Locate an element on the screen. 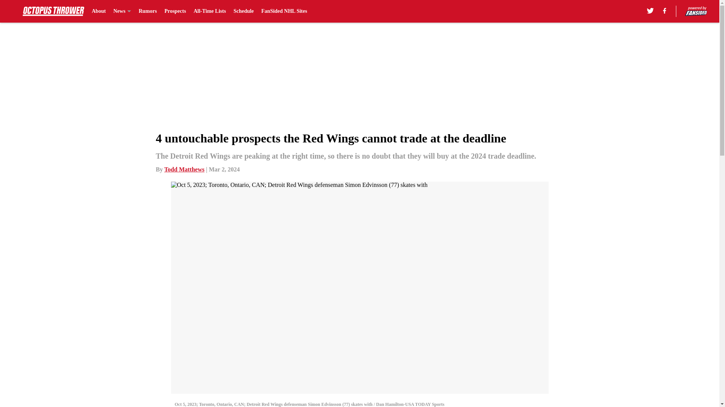 The height and width of the screenshot is (407, 725). About is located at coordinates (99, 11).